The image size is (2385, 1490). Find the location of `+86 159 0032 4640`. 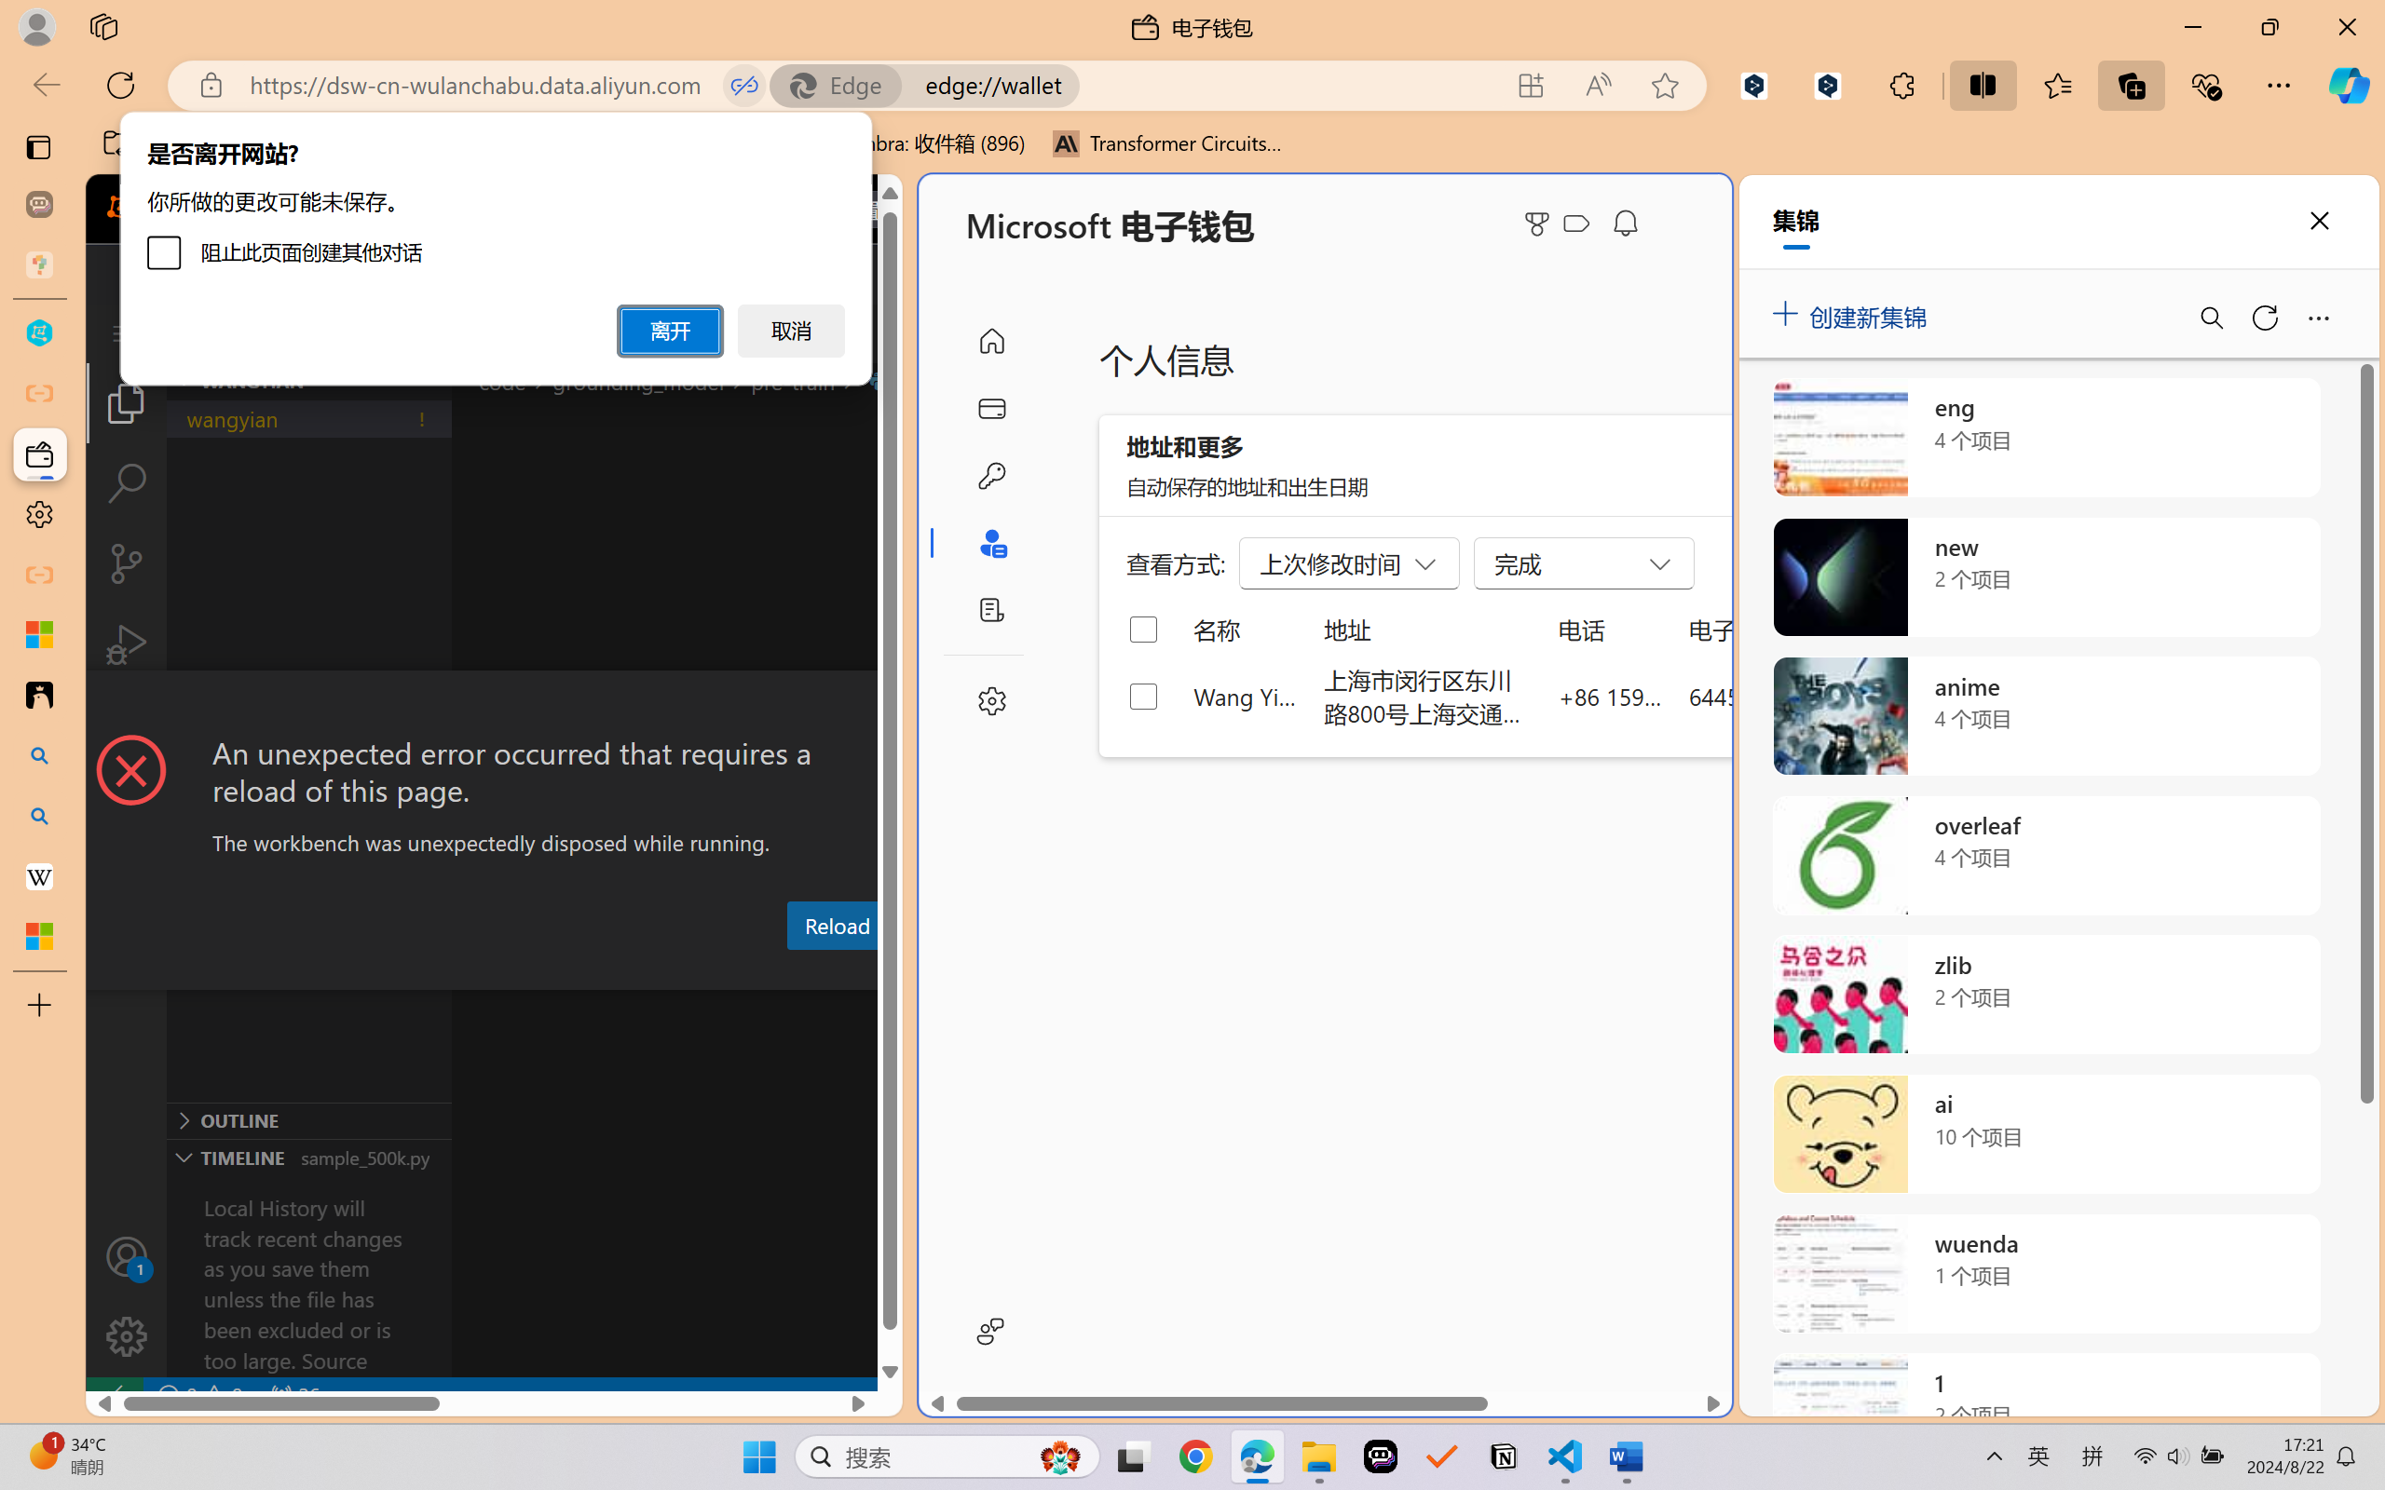

+86 159 0032 4640 is located at coordinates (1610, 696).